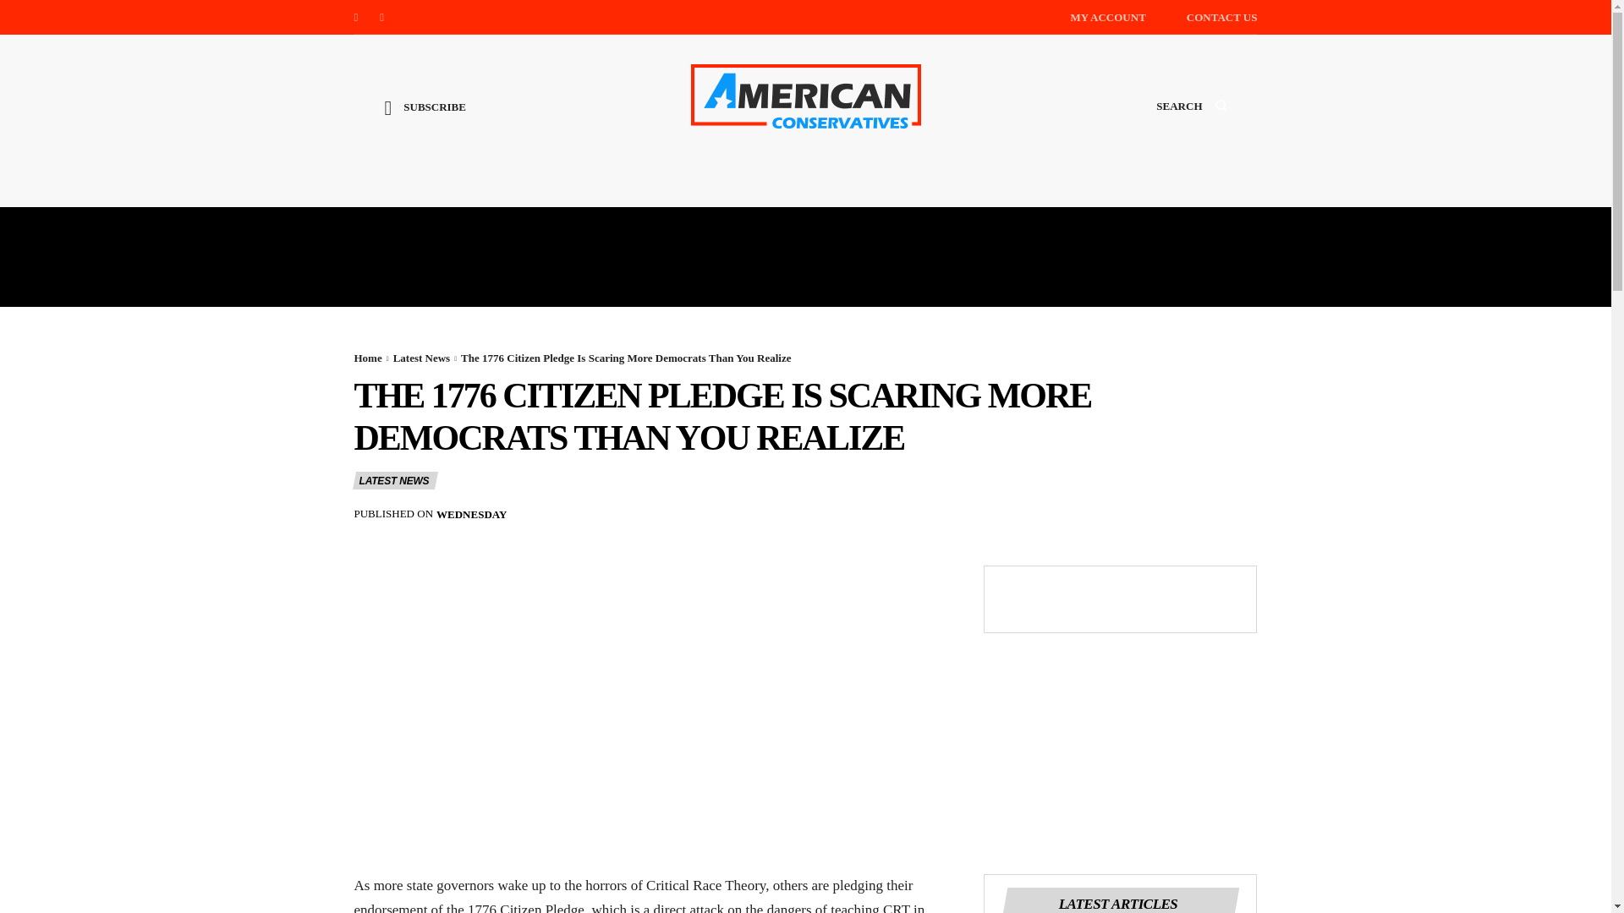 The height and width of the screenshot is (913, 1624). Describe the element at coordinates (421, 357) in the screenshot. I see `Latest News` at that location.